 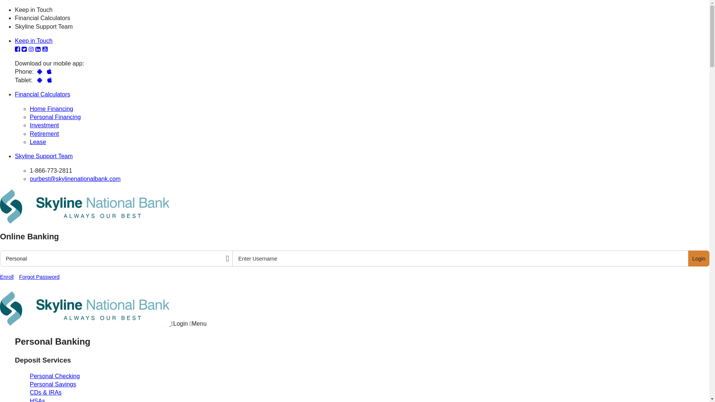 I want to click on Skyline Support Team, so click(x=44, y=156).